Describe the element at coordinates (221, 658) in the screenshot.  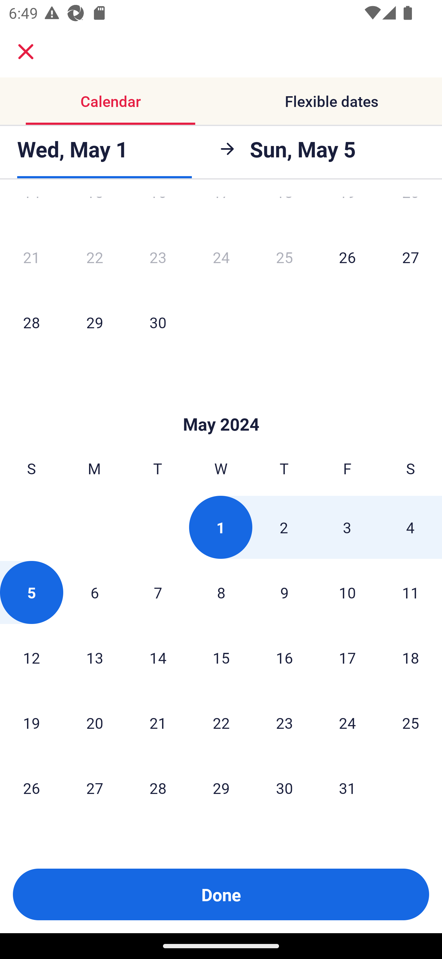
I see `15 Wednesday, May 15, 2024` at that location.